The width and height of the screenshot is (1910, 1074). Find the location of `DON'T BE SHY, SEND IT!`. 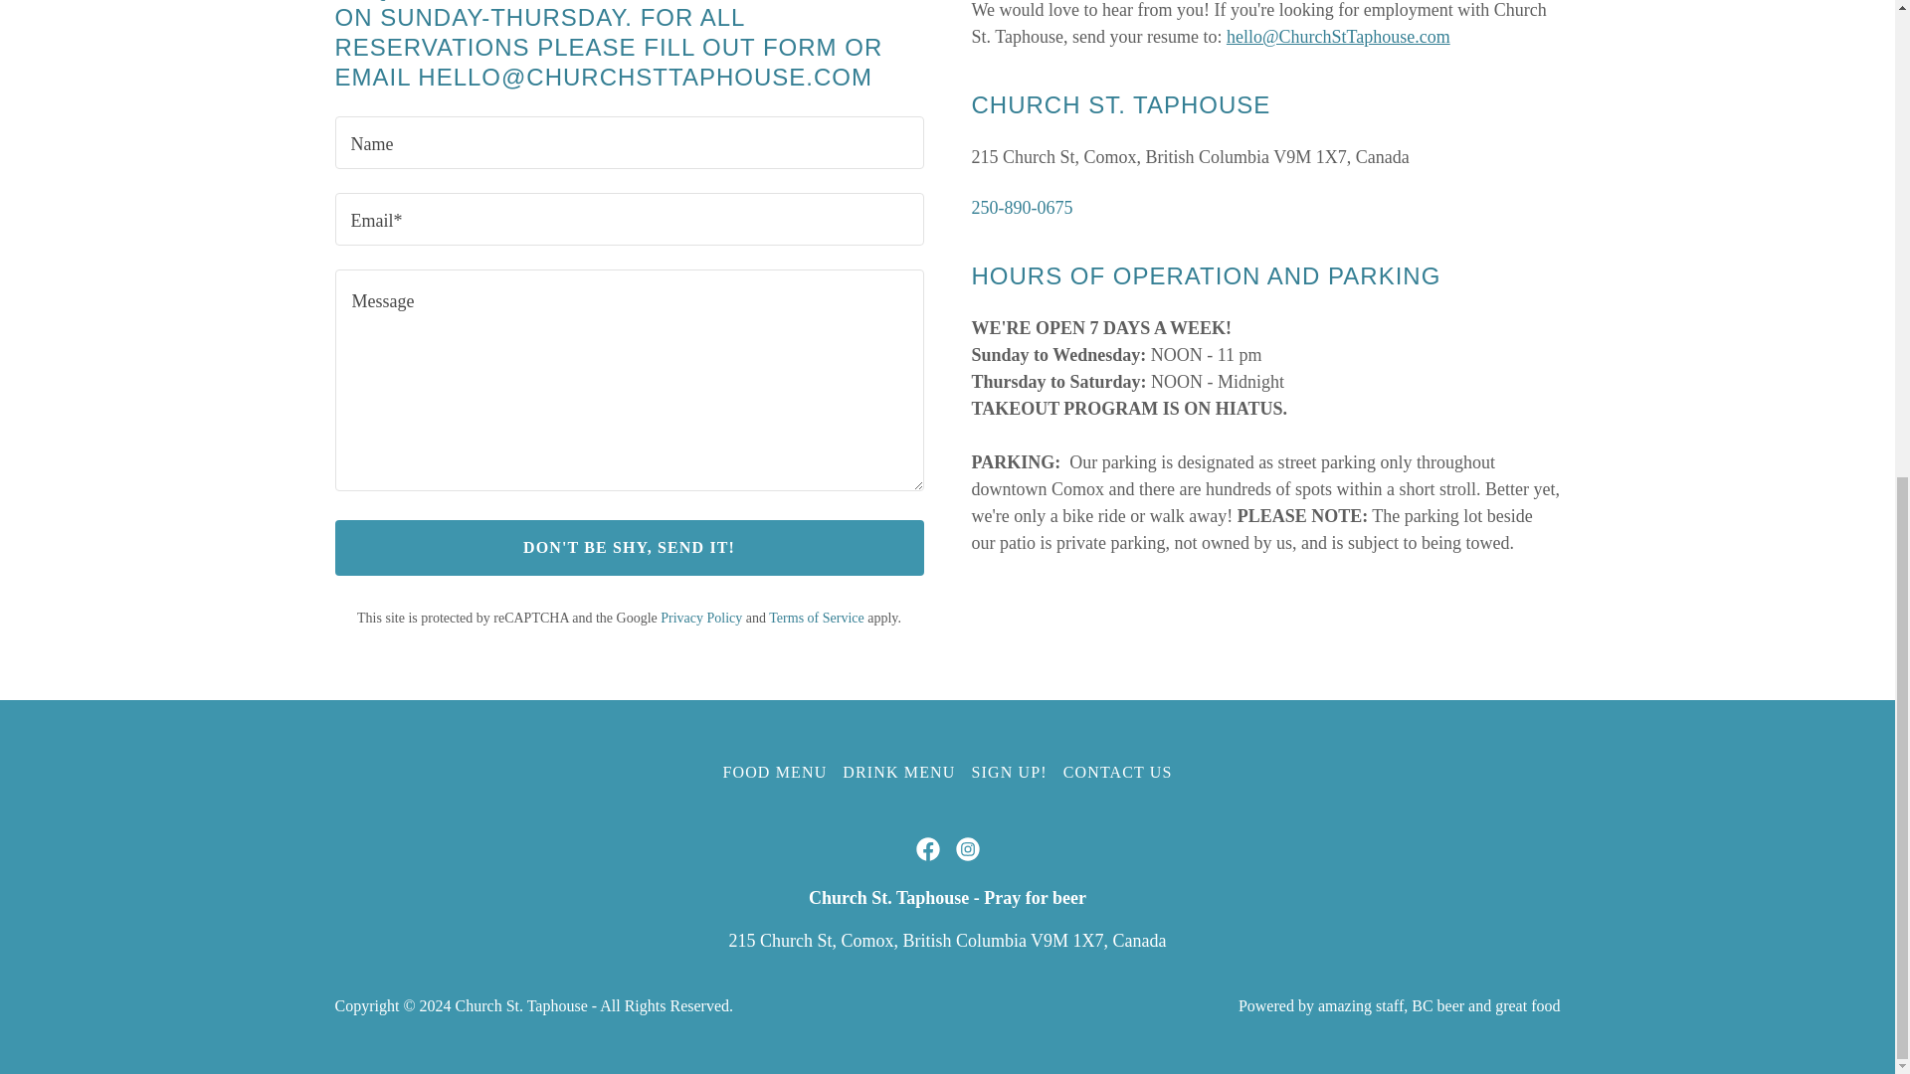

DON'T BE SHY, SEND IT! is located at coordinates (629, 547).